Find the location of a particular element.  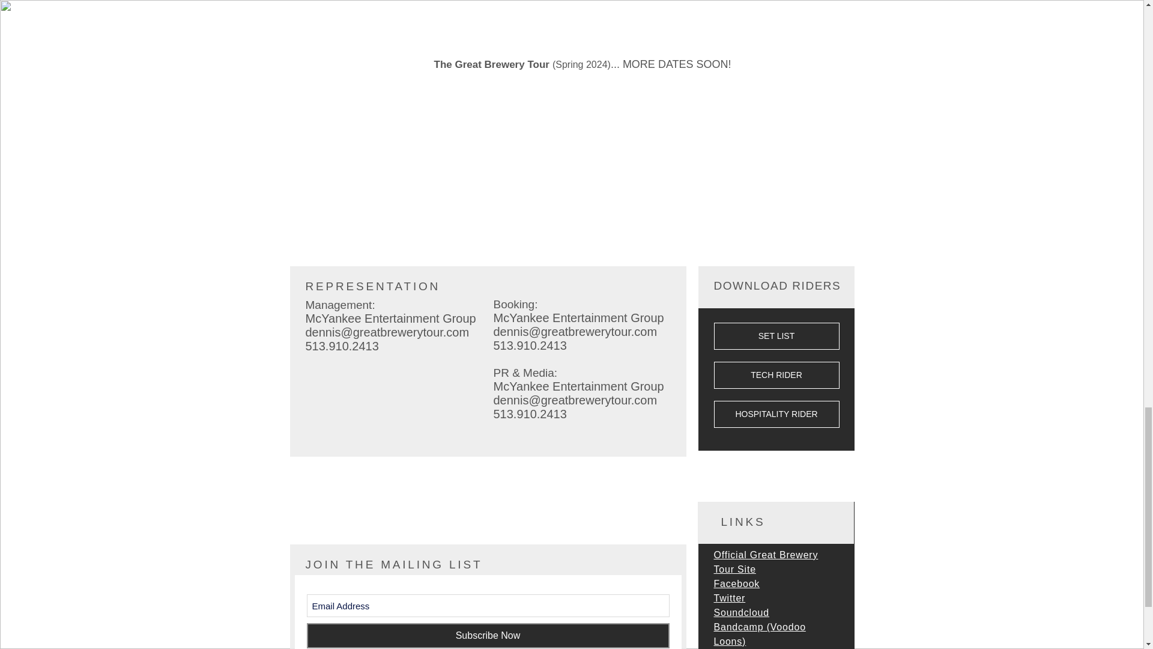

Official Great Brewery Tour Site is located at coordinates (765, 561).